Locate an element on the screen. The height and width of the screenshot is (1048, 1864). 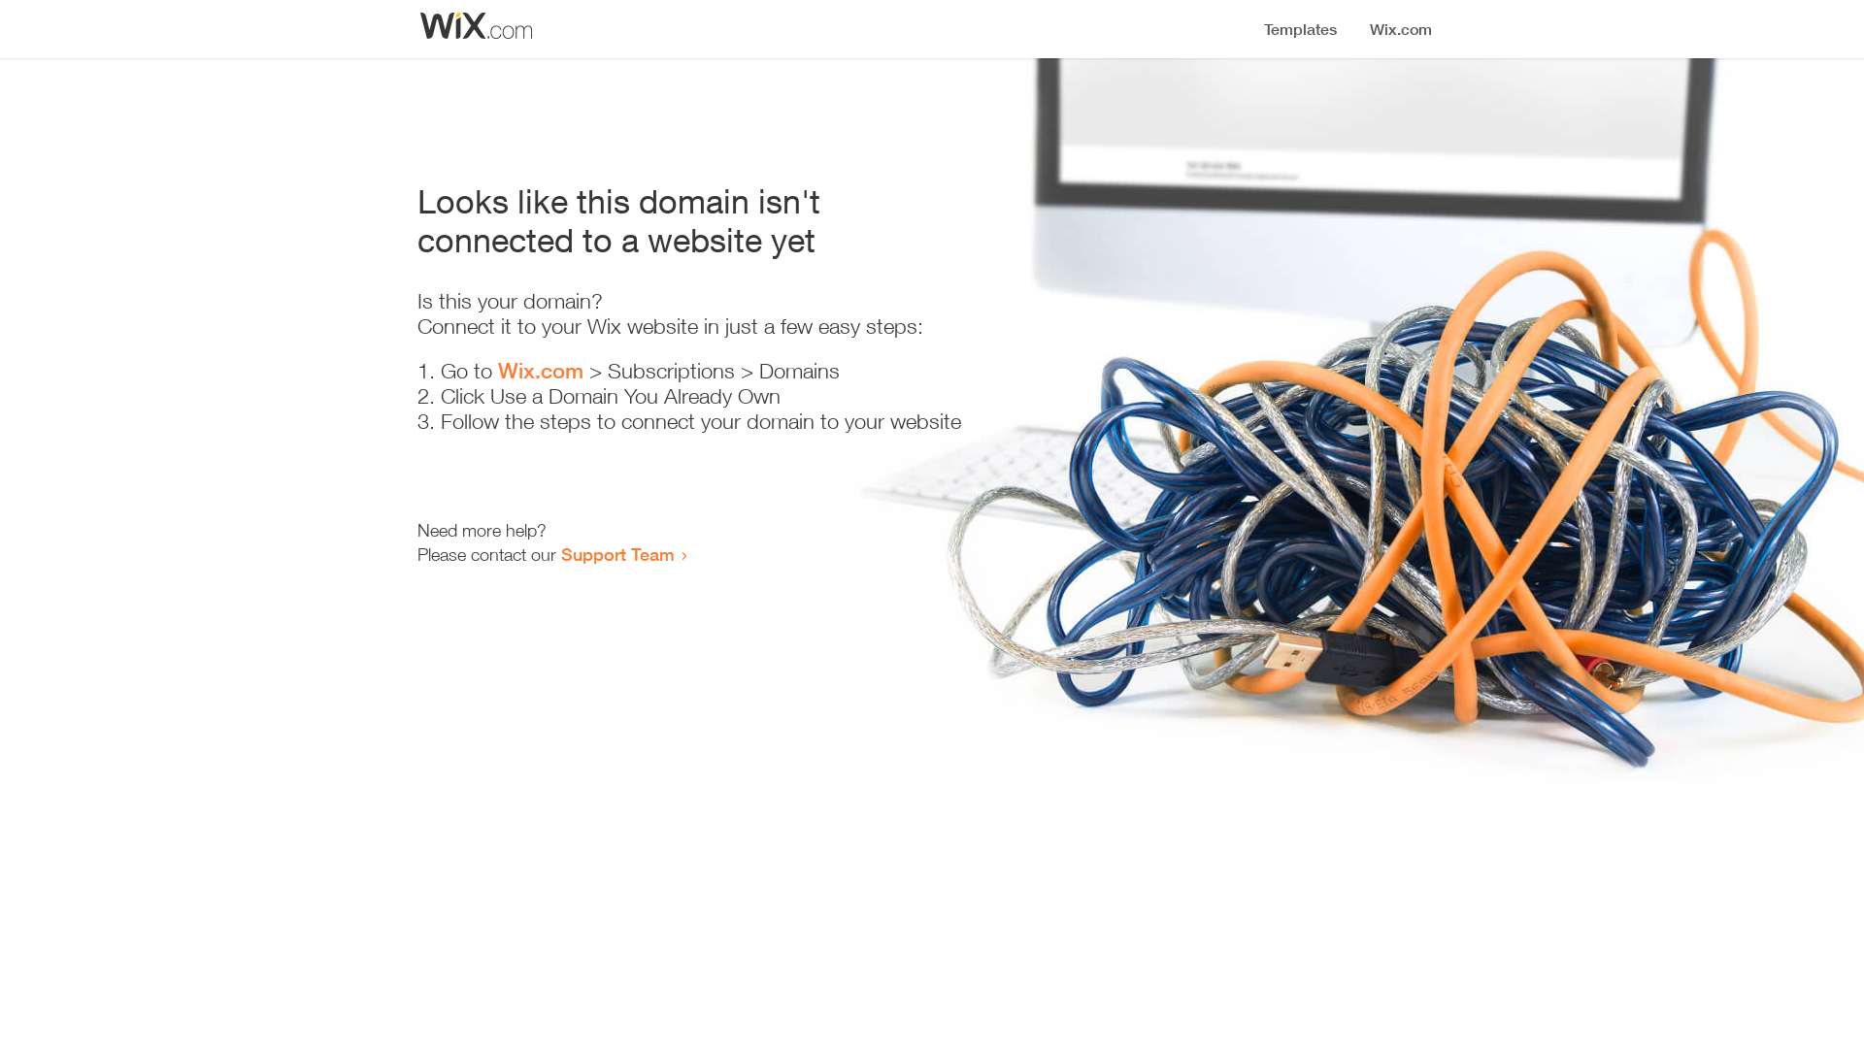
Wix.com is located at coordinates (541, 371).